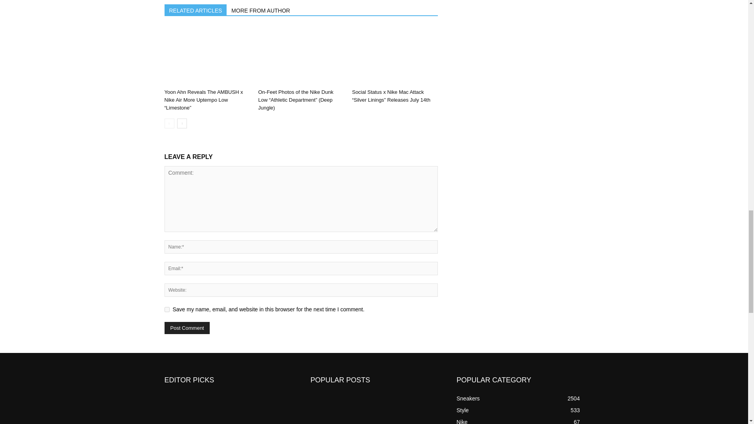 The image size is (754, 424). What do you see at coordinates (187, 328) in the screenshot?
I see `Post Comment` at bounding box center [187, 328].